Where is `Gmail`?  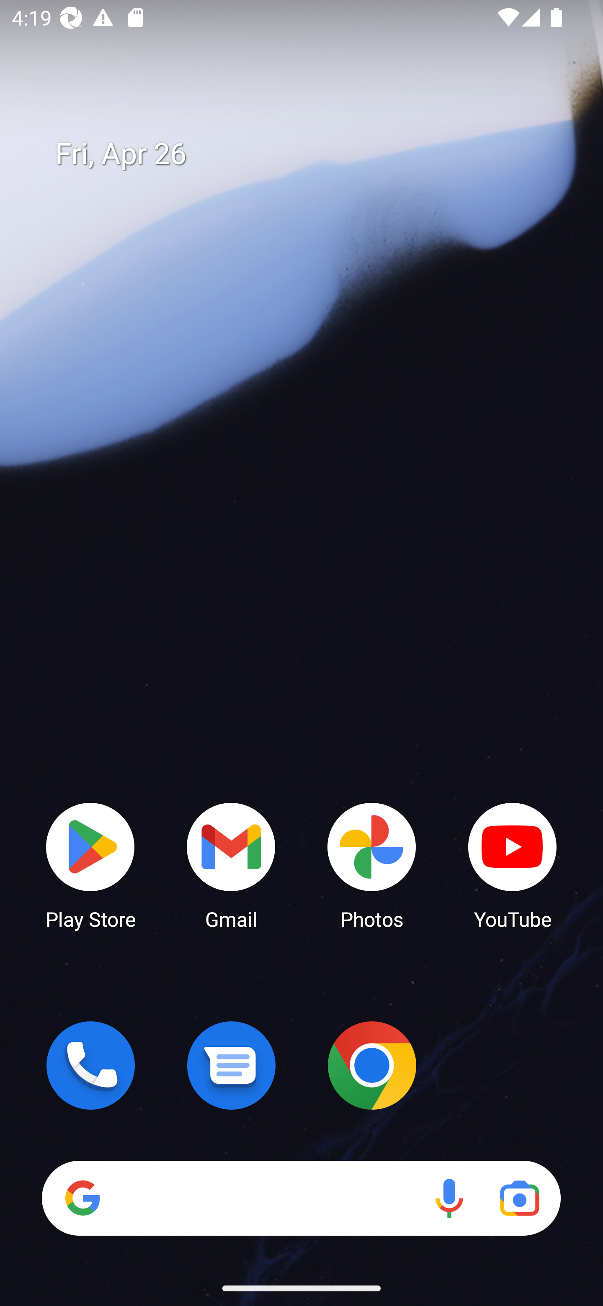 Gmail is located at coordinates (231, 865).